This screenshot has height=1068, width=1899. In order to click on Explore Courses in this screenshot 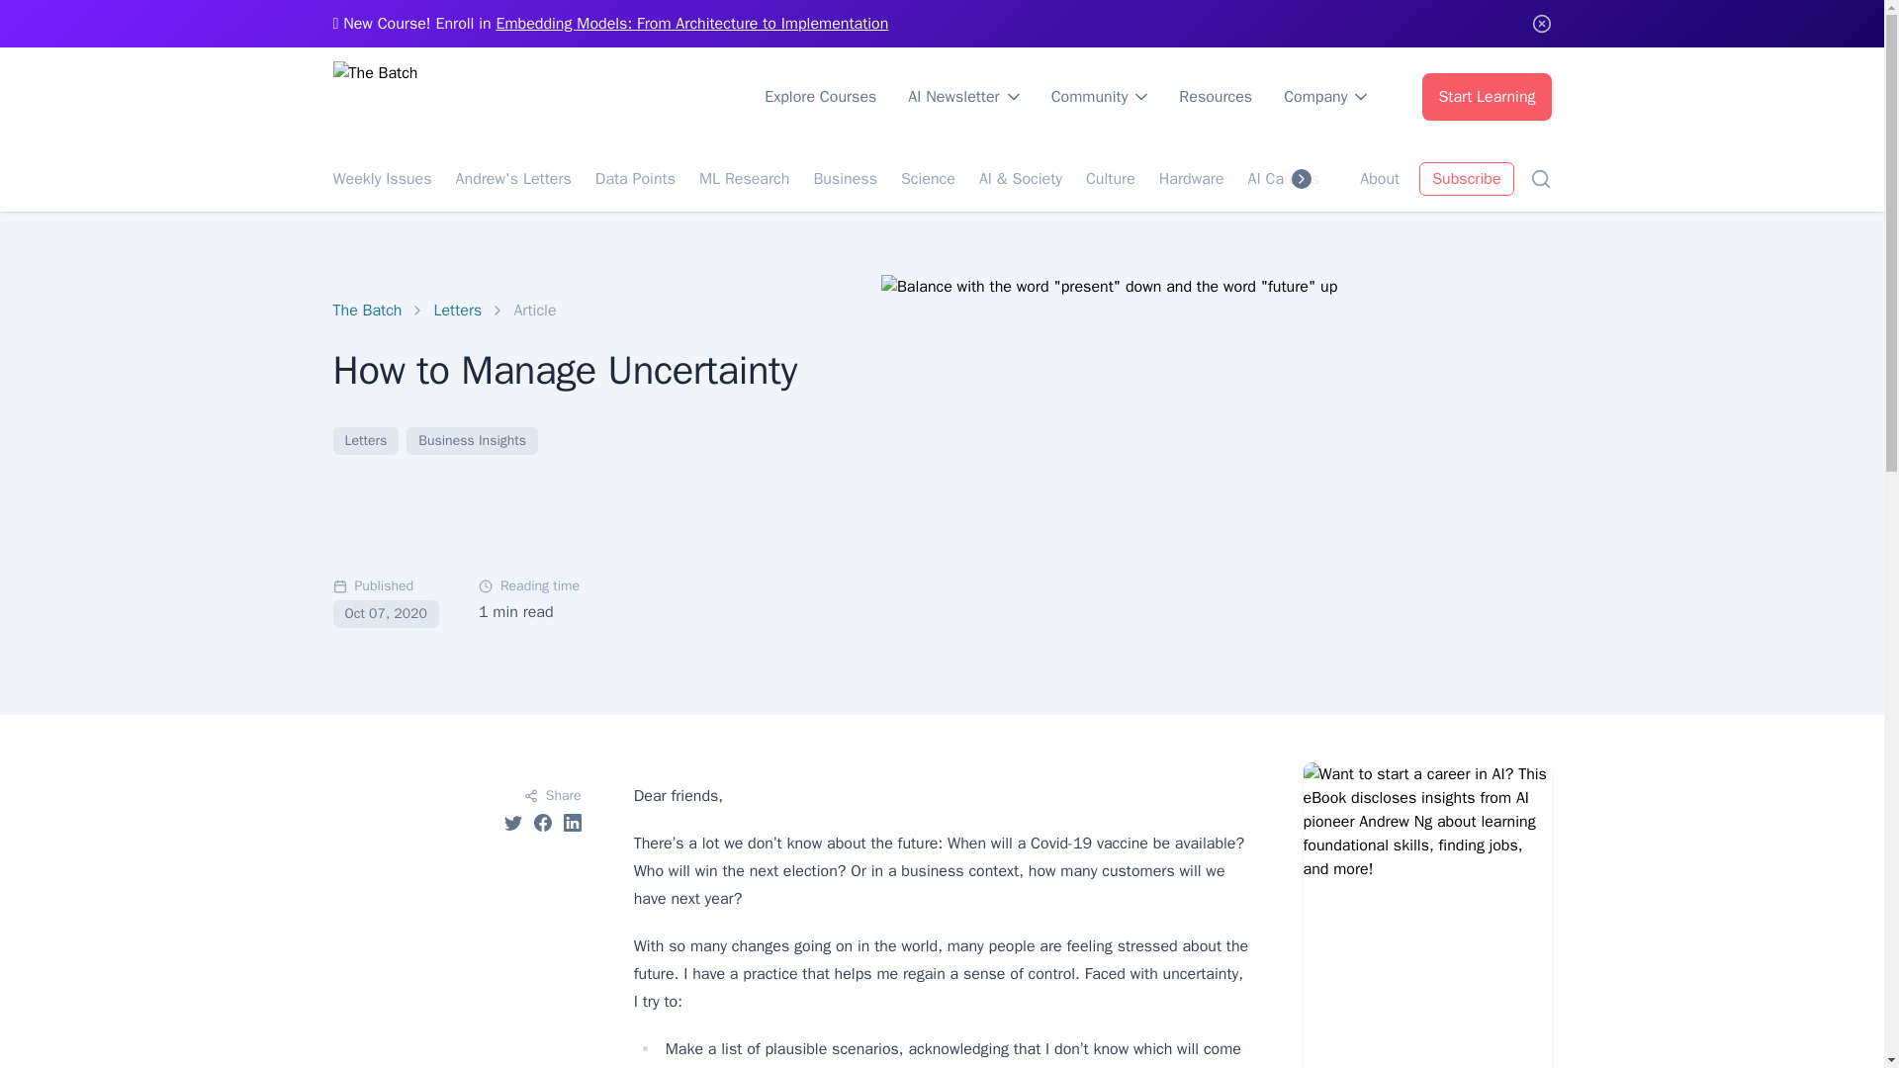, I will do `click(820, 97)`.